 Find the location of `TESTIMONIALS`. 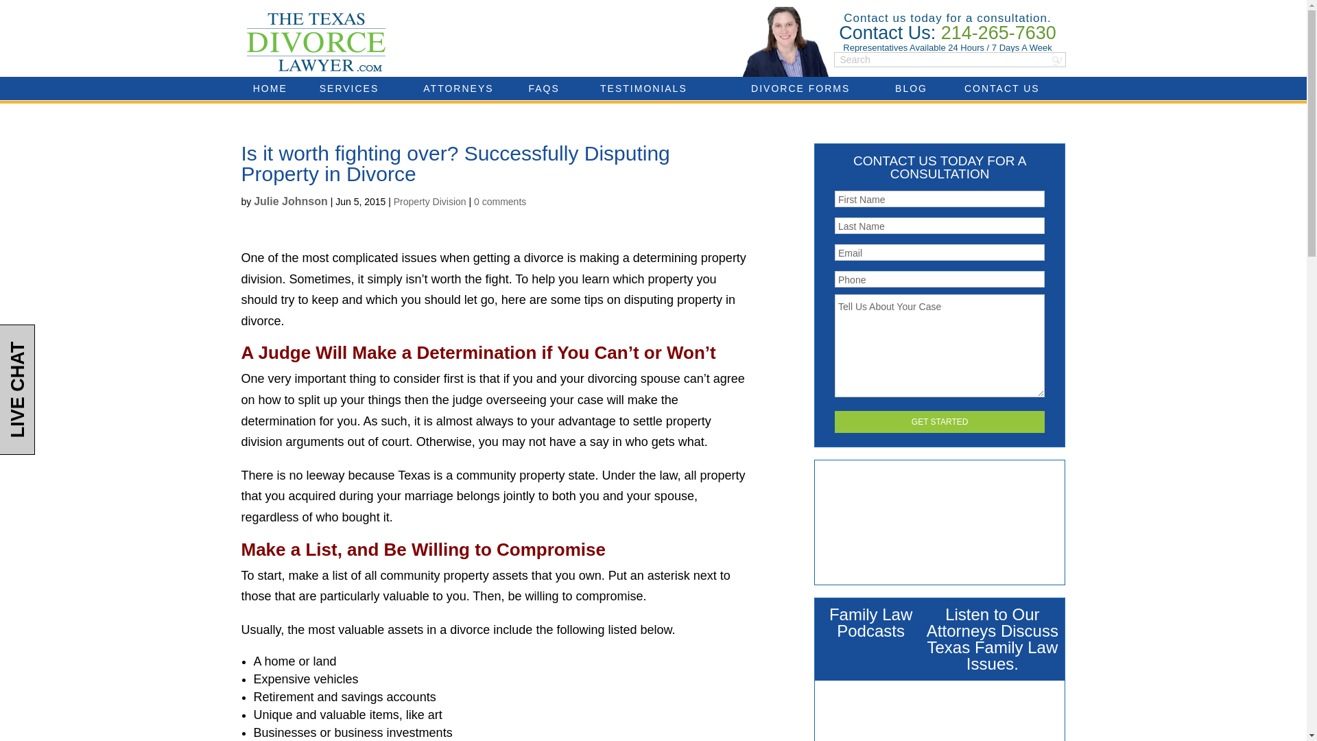

TESTIMONIALS is located at coordinates (643, 88).